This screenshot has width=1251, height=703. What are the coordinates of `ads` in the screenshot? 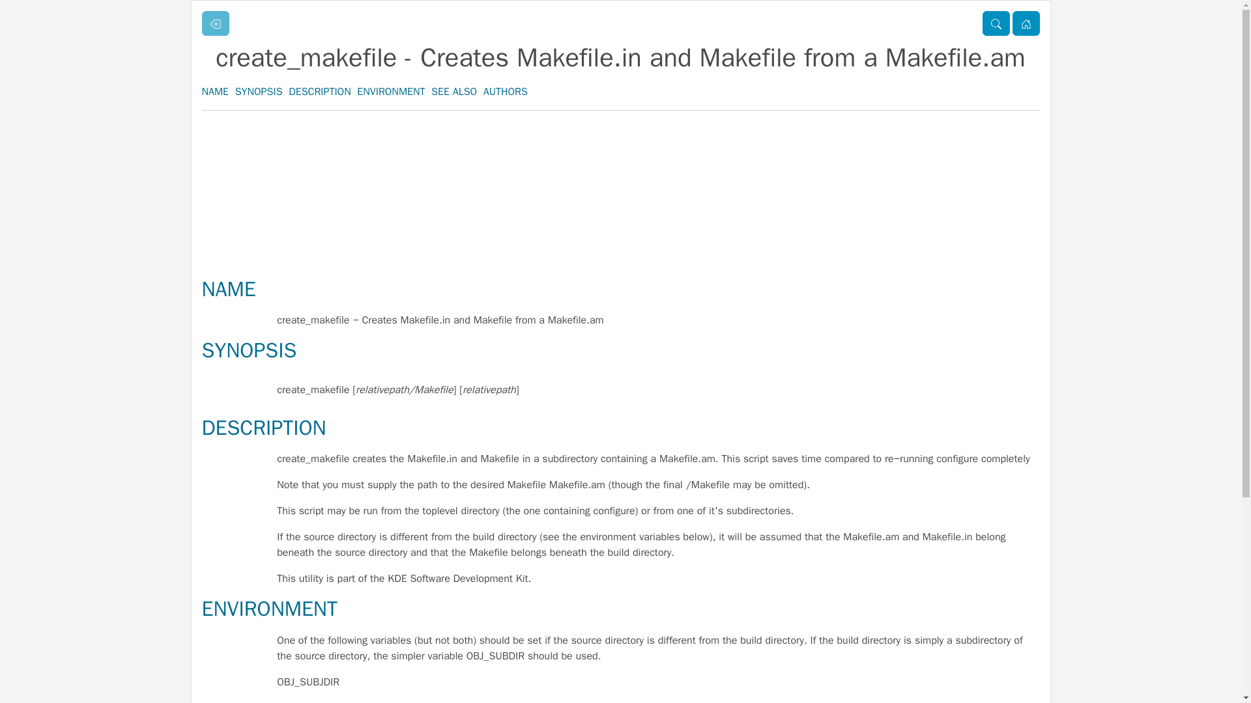 It's located at (620, 159).